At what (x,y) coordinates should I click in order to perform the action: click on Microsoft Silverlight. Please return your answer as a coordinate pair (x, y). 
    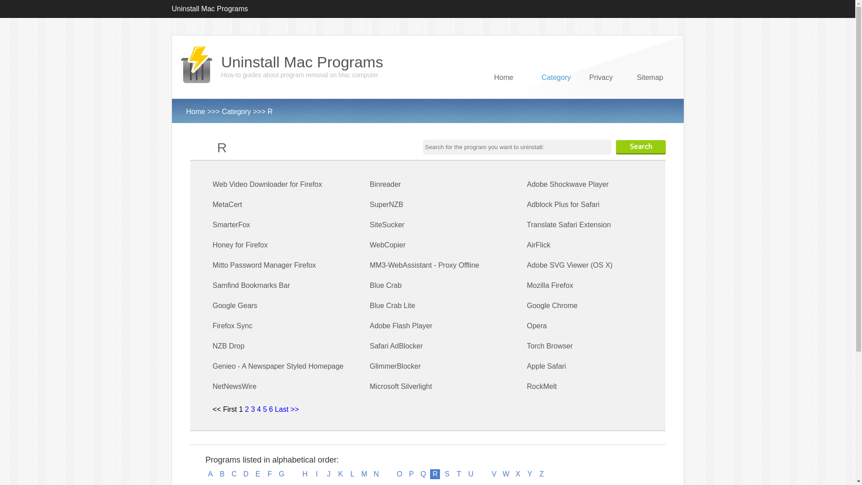
    Looking at the image, I should click on (401, 386).